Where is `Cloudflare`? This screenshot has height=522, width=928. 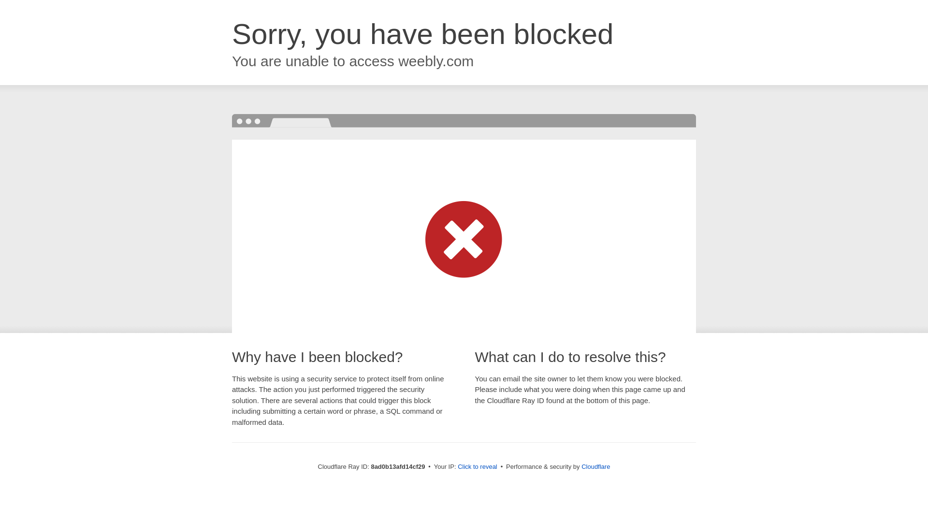
Cloudflare is located at coordinates (595, 466).